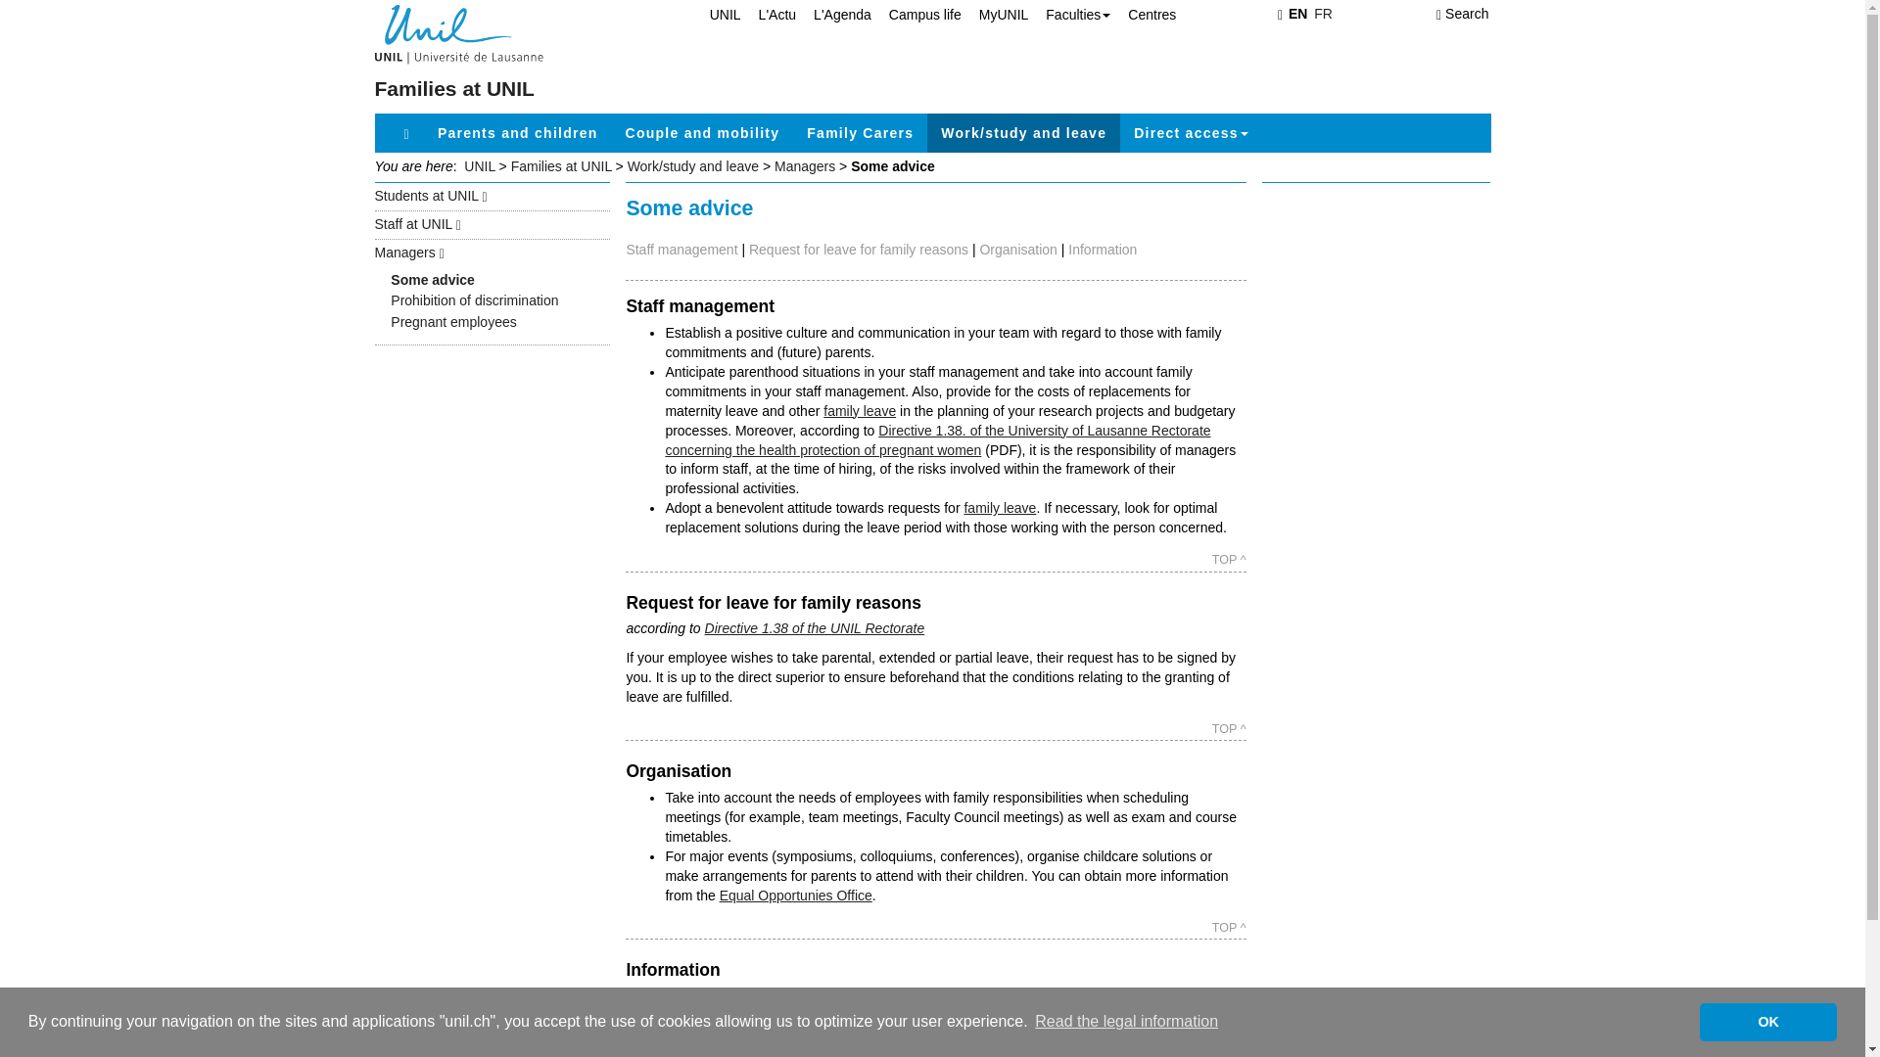  What do you see at coordinates (833, 14) in the screenshot?
I see `L'Agenda` at bounding box center [833, 14].